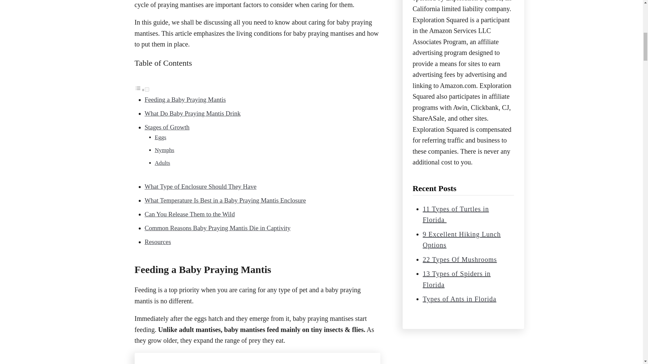 The image size is (648, 364). Describe the element at coordinates (192, 113) in the screenshot. I see `What Do Baby Praying Mantis Drink` at that location.